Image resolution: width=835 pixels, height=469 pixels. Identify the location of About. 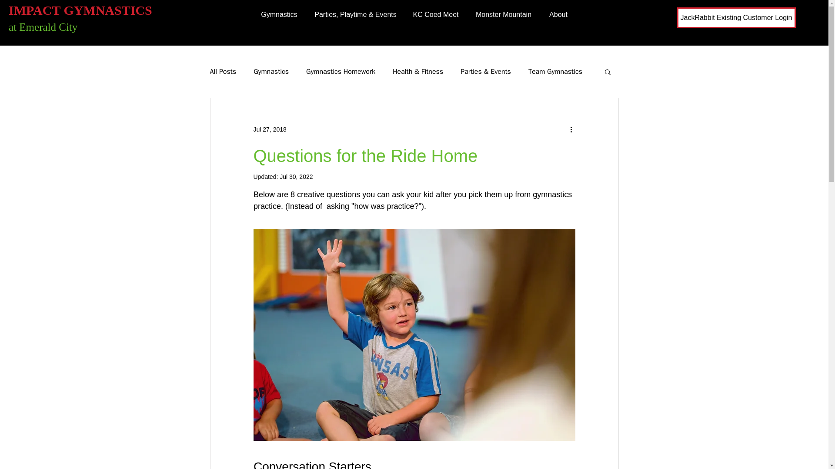
(558, 15).